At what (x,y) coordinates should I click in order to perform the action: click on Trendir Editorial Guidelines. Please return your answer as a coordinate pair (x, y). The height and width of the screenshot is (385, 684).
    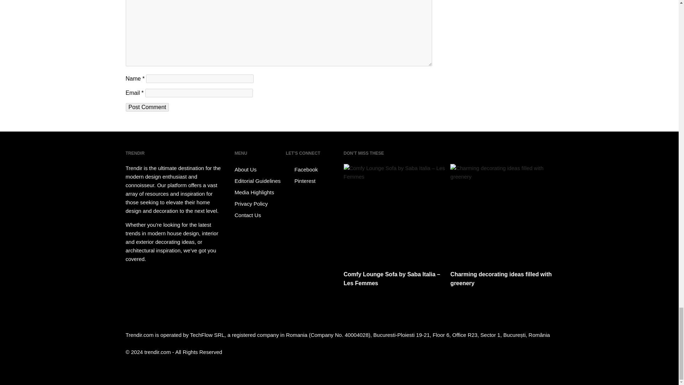
    Looking at the image, I should click on (259, 181).